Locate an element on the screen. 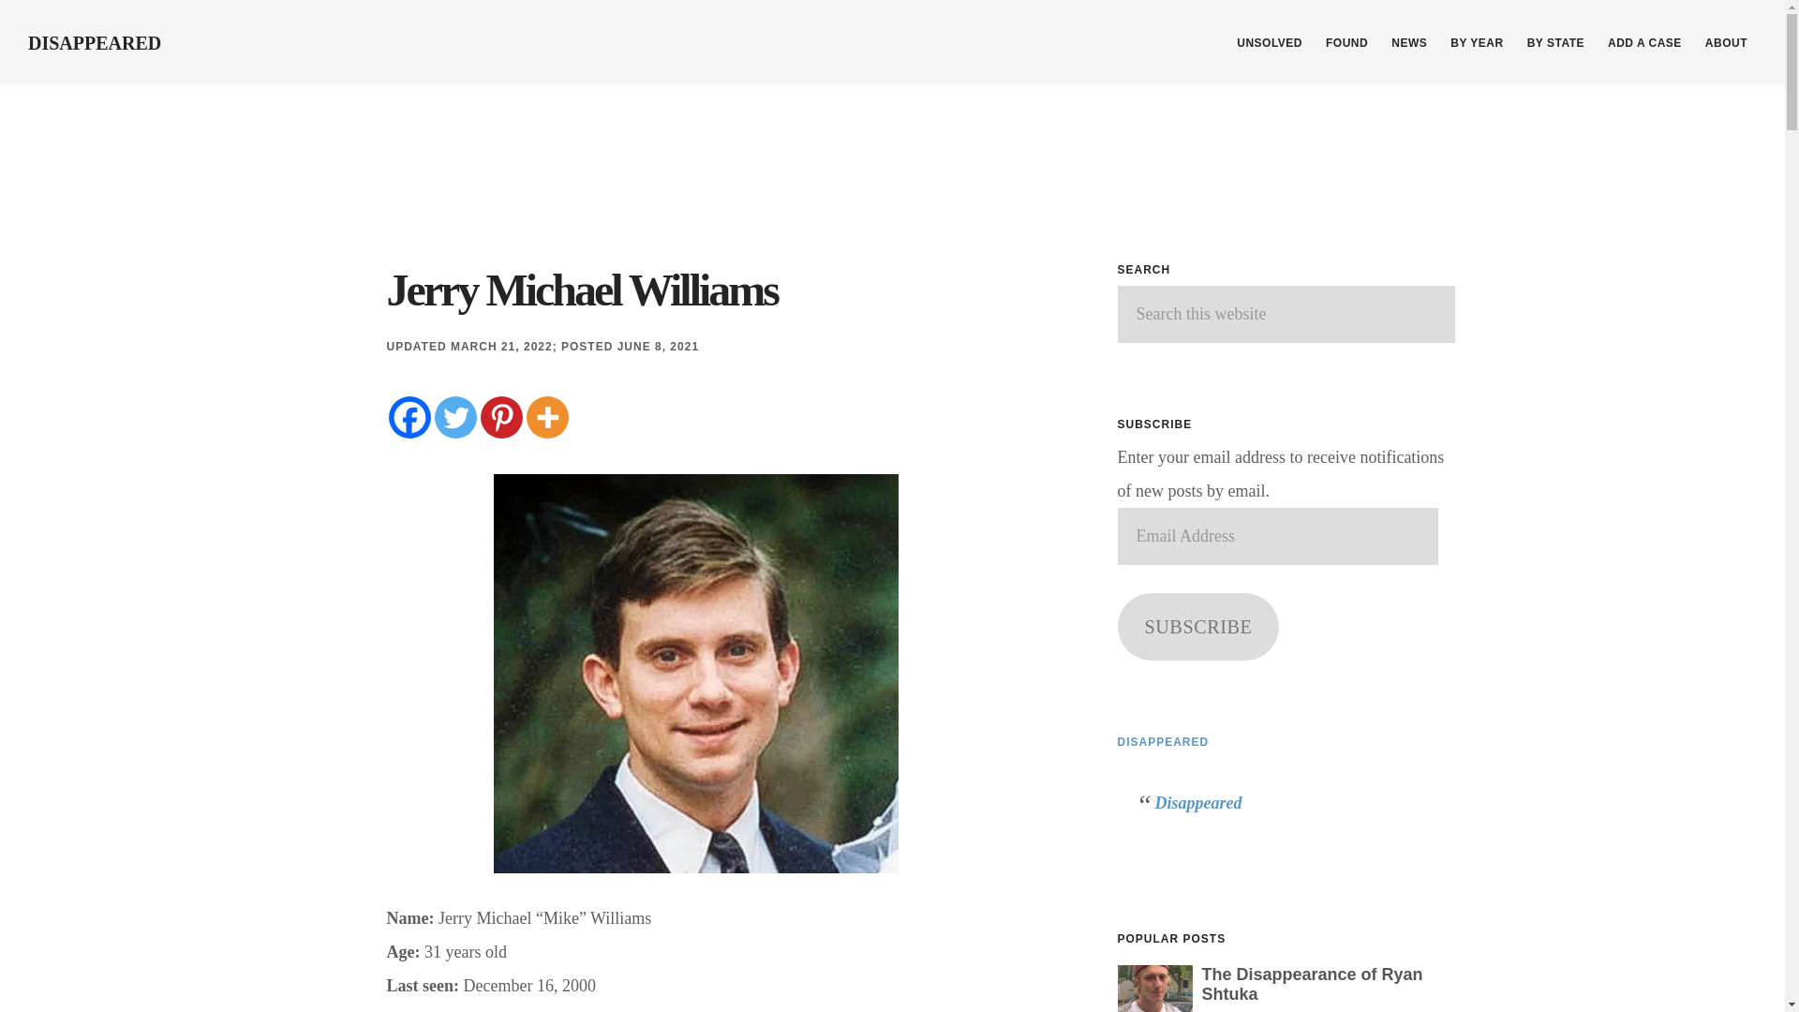  BY STATE is located at coordinates (1555, 43).